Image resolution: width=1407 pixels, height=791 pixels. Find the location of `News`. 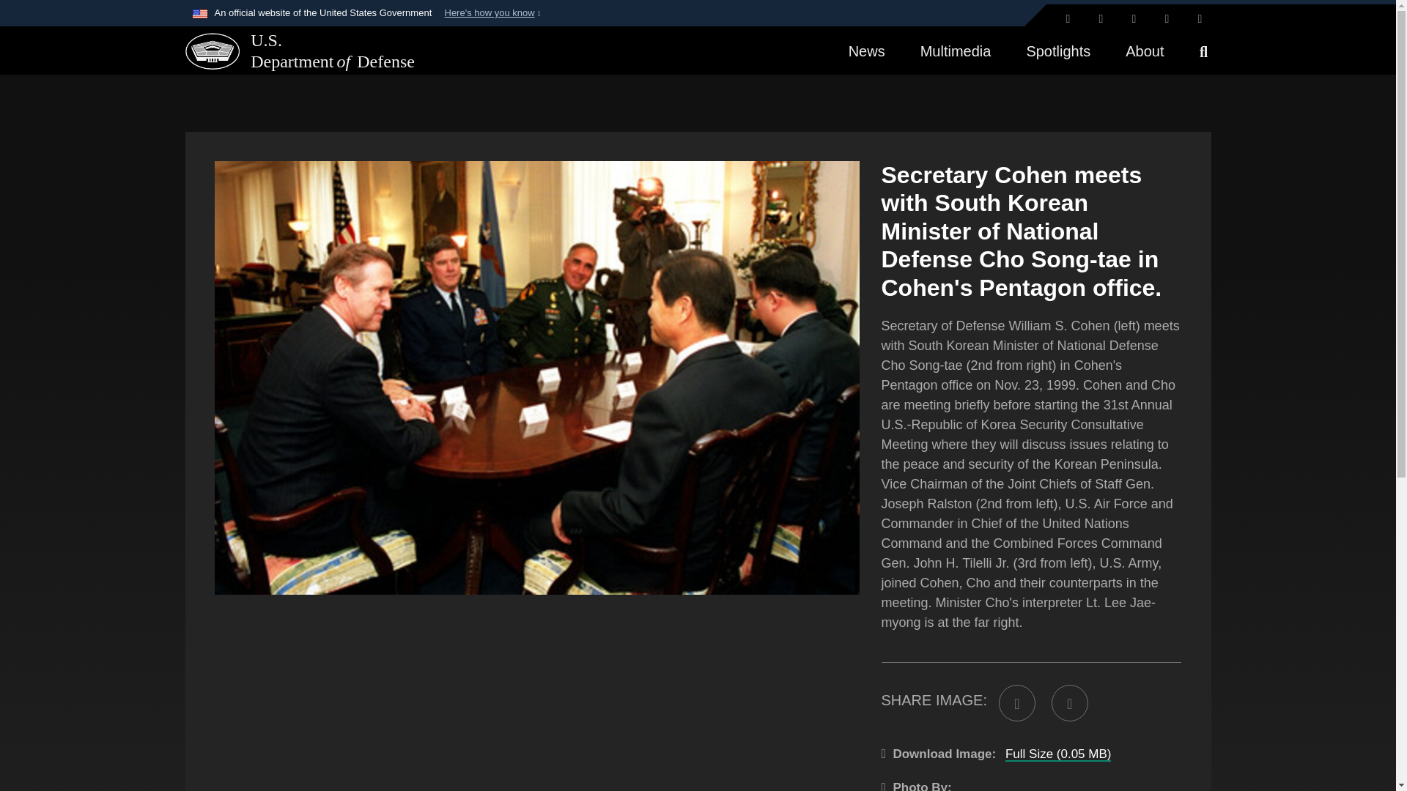

News is located at coordinates (867, 50).